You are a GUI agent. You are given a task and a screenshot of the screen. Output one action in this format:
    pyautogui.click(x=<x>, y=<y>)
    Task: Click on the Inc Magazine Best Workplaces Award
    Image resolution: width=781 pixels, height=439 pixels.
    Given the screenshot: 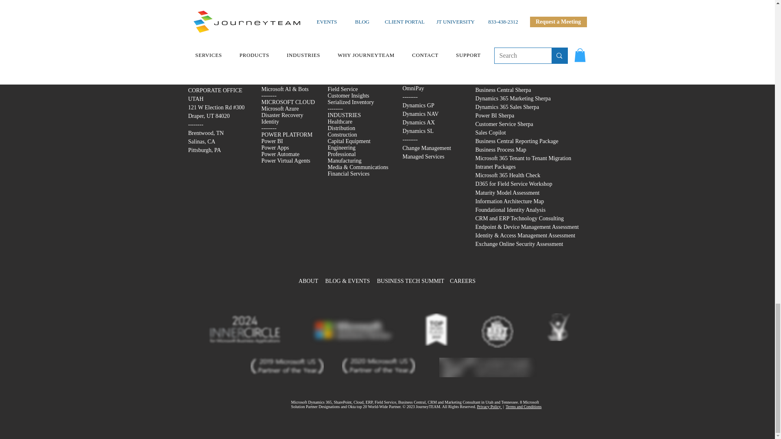 What is the action you would take?
    pyautogui.click(x=497, y=332)
    